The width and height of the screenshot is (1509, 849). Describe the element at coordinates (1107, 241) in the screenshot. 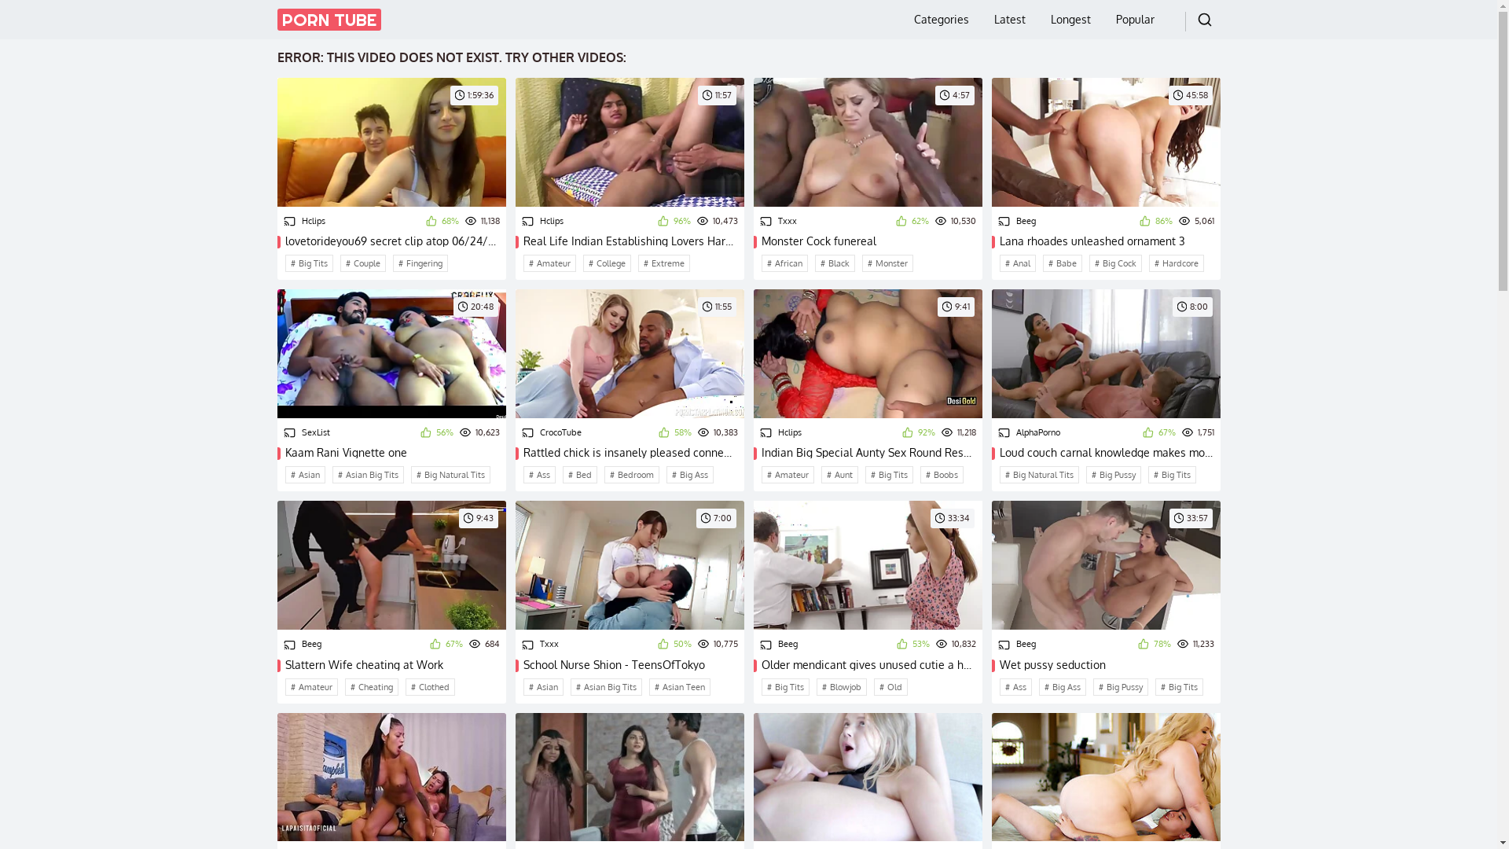

I see `Lana rhoades unleashed ornament 3` at that location.